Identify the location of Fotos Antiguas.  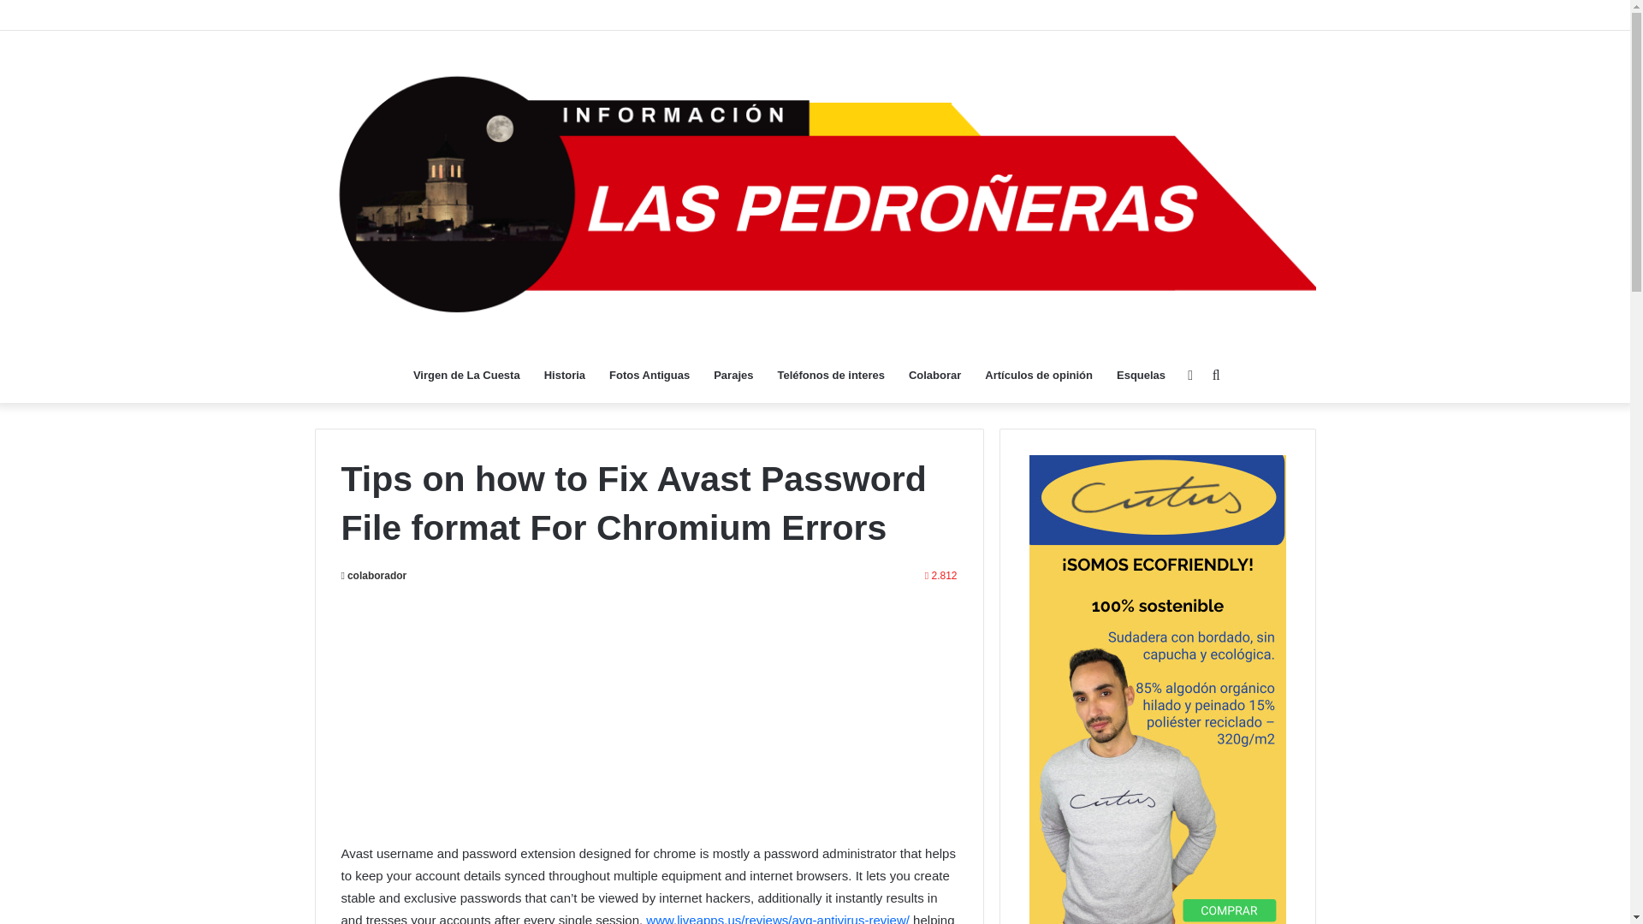
(649, 375).